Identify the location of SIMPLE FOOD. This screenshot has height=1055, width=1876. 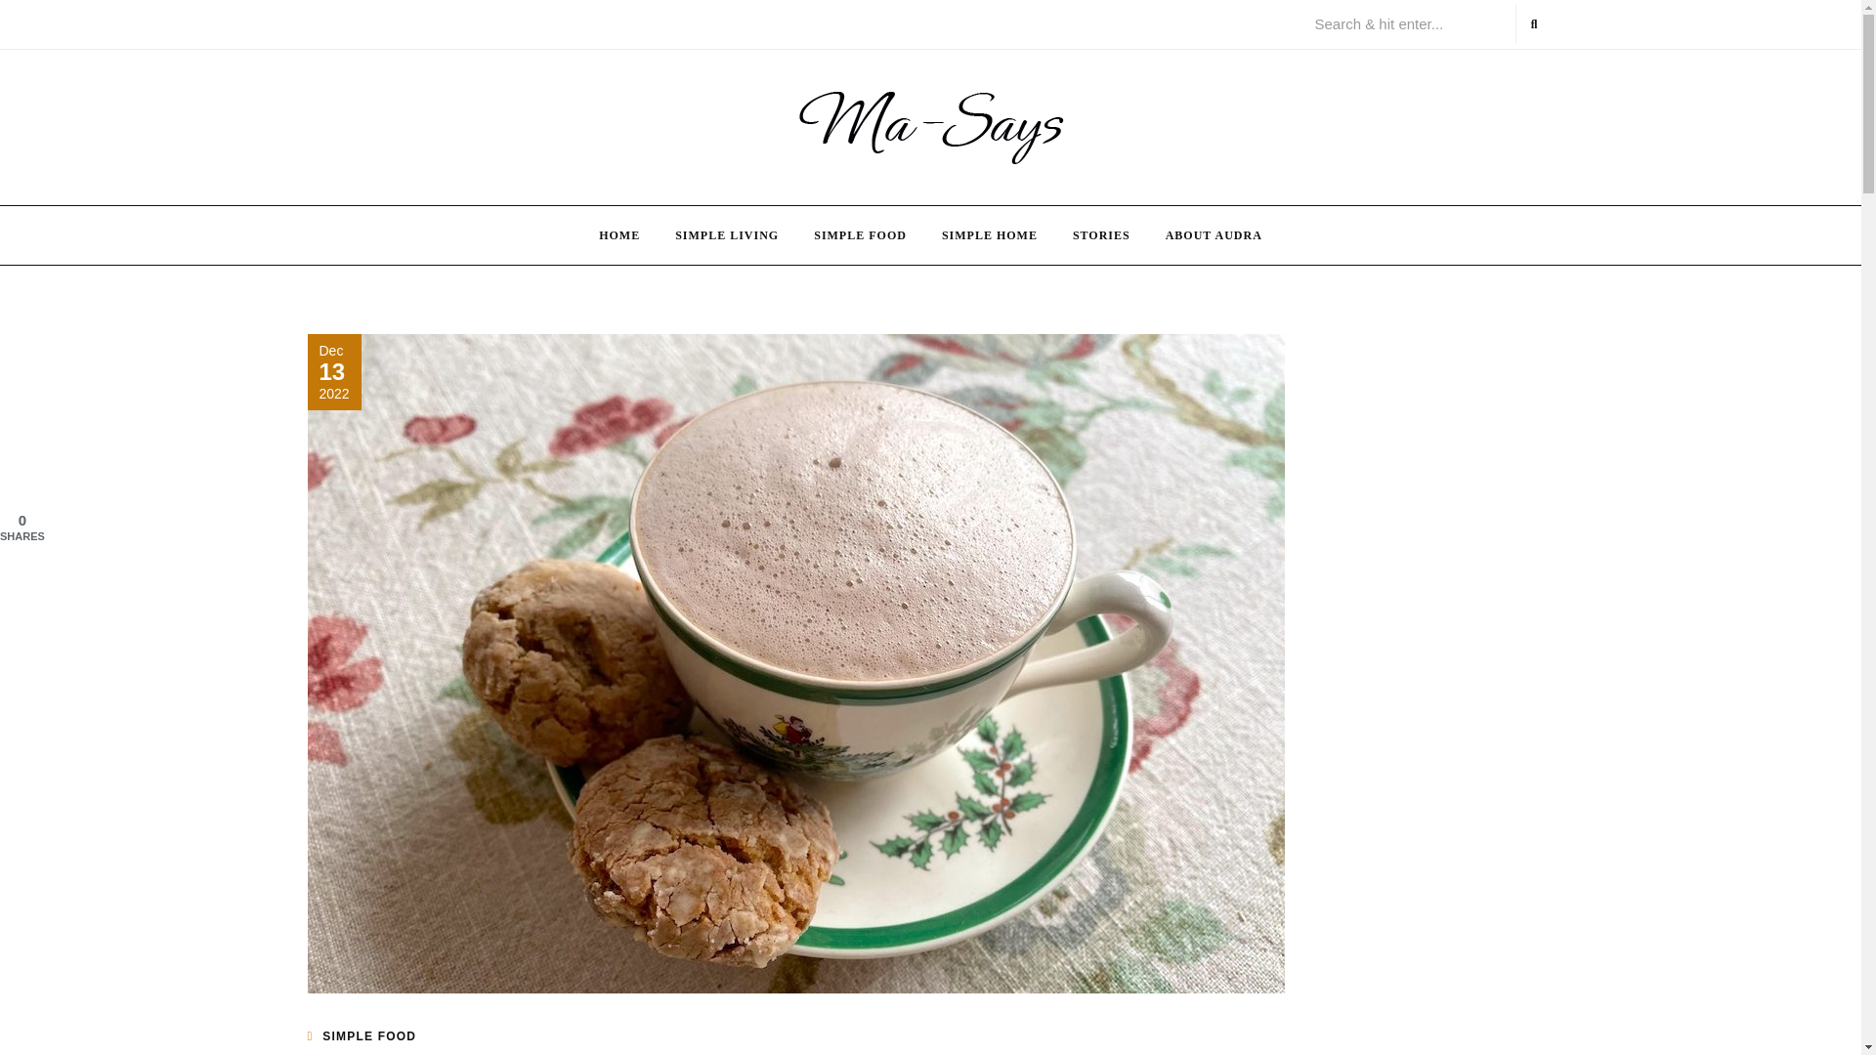
(369, 1036).